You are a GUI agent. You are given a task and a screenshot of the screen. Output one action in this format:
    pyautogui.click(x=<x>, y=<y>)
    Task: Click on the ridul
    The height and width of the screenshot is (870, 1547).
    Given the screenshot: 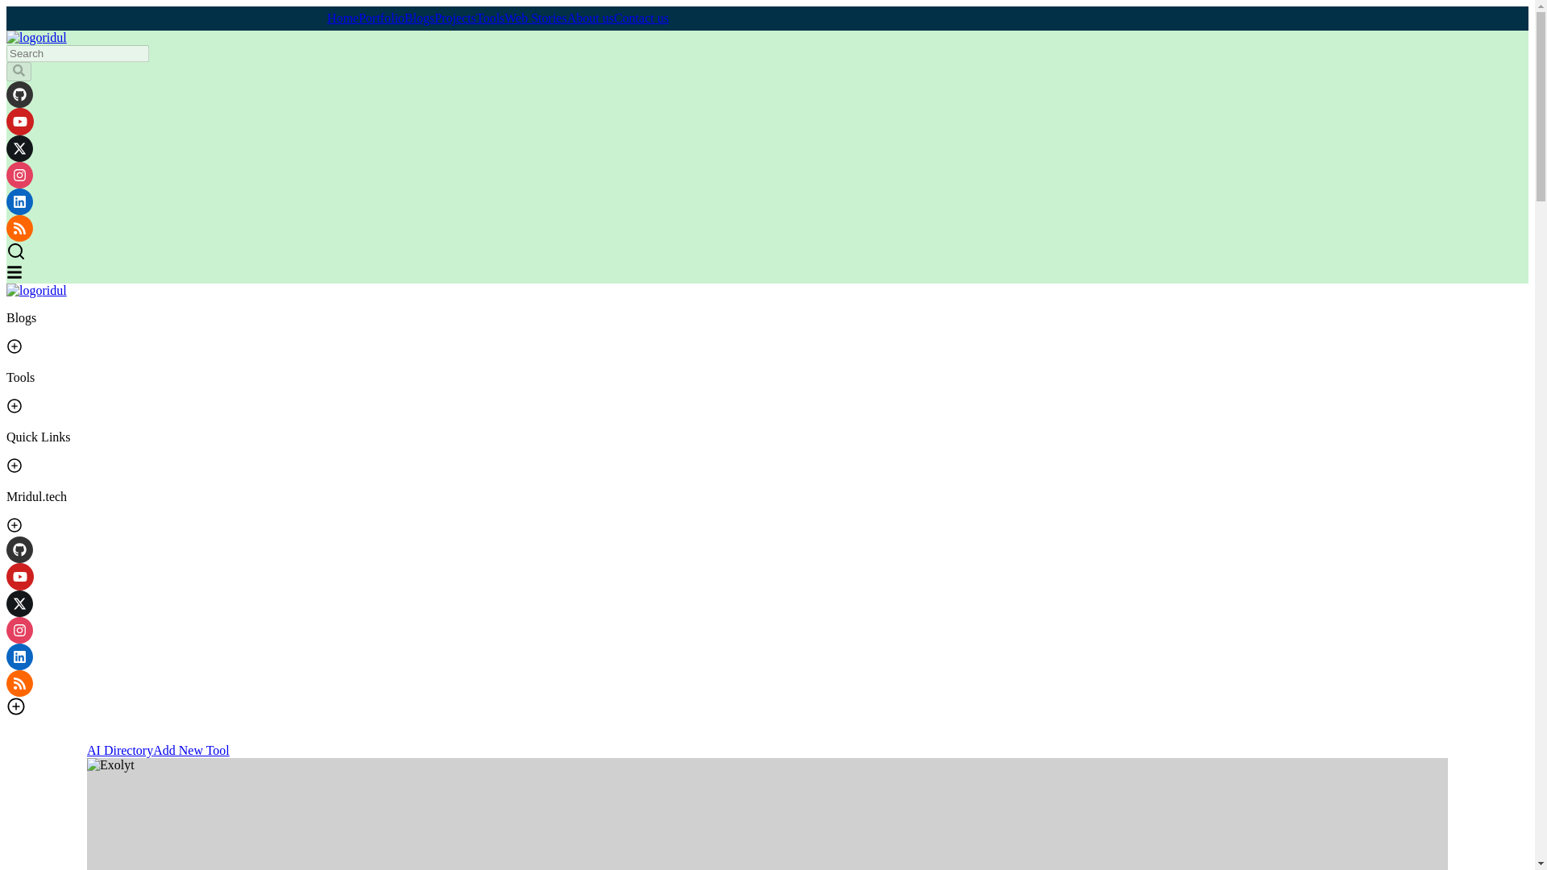 What is the action you would take?
    pyautogui.click(x=35, y=37)
    